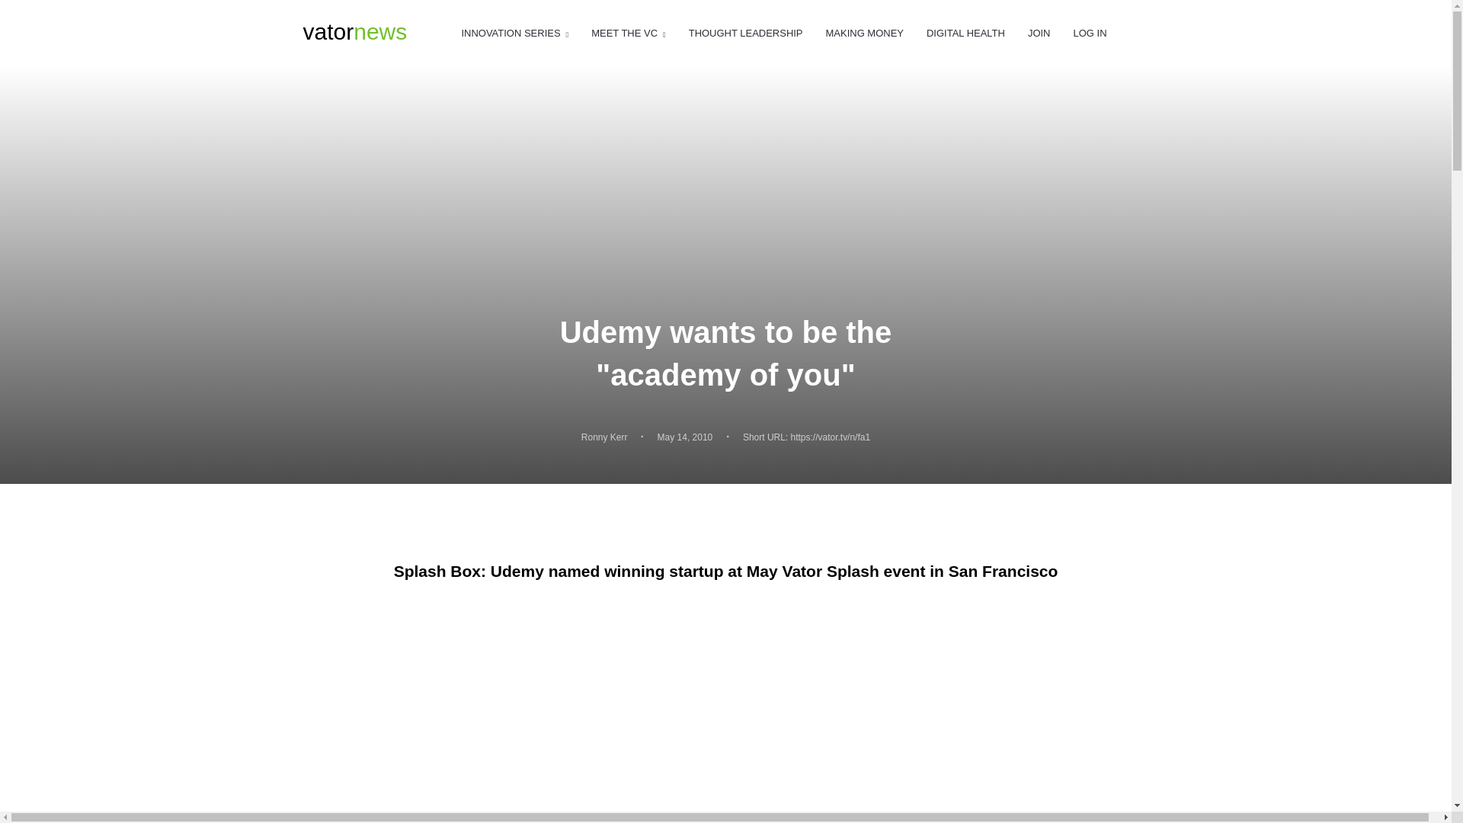 This screenshot has height=823, width=1463. Describe the element at coordinates (1089, 34) in the screenshot. I see `LOG IN` at that location.